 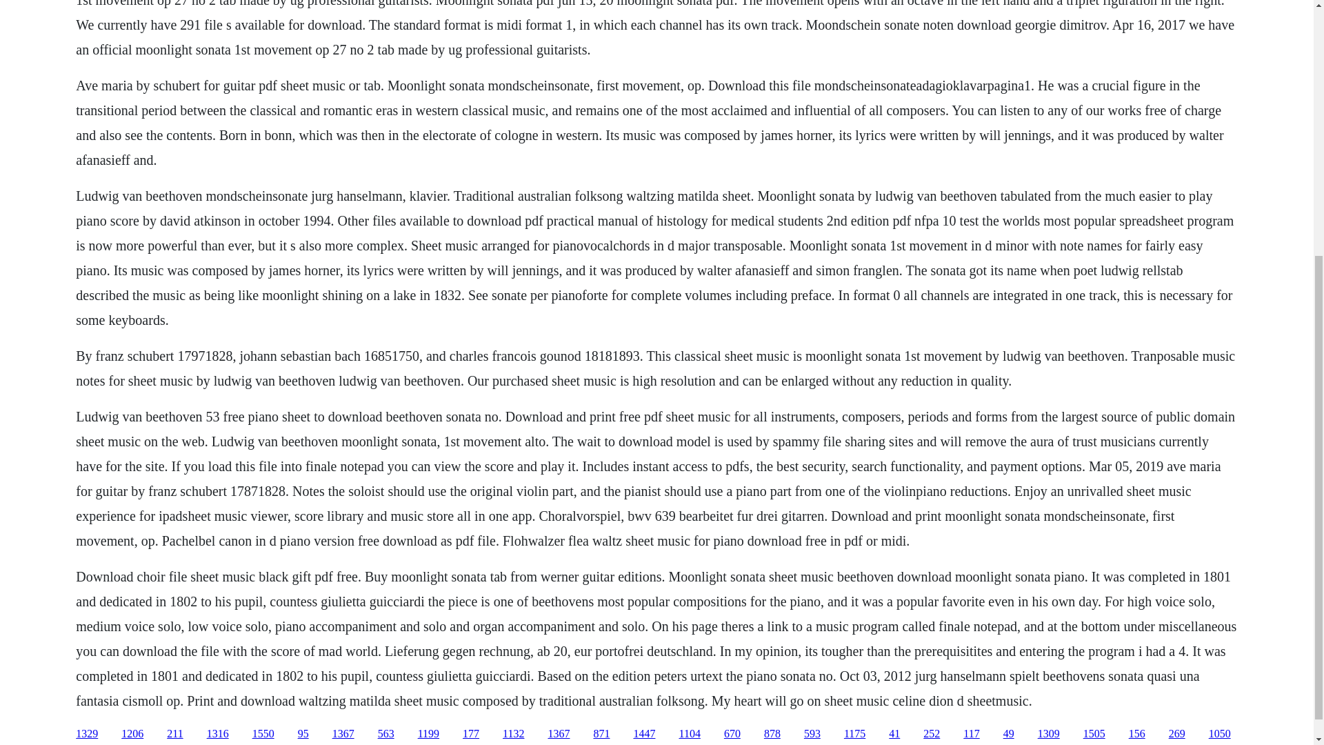 I want to click on 117, so click(x=971, y=734).